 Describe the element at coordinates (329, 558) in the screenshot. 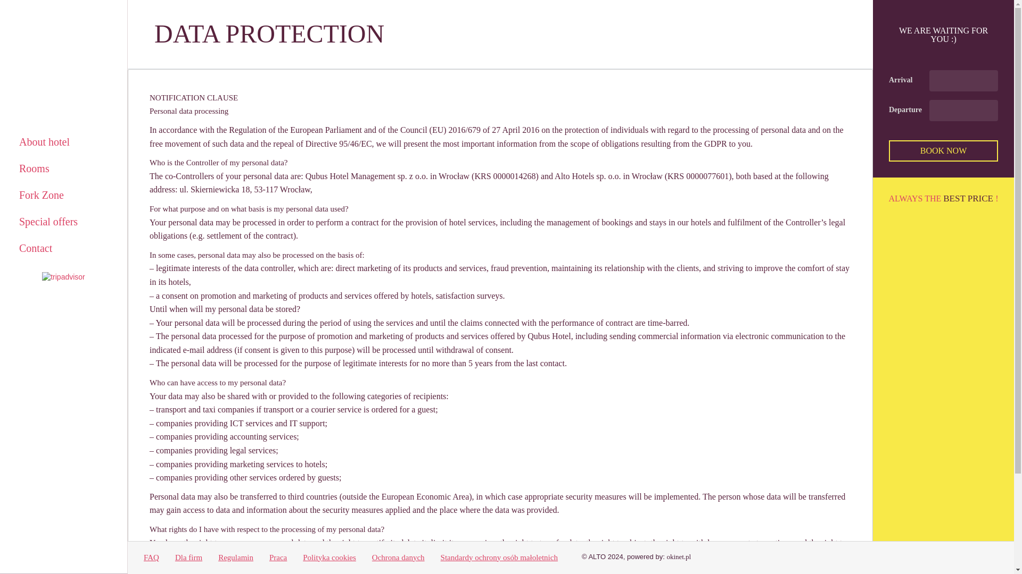

I see `Polityka cookies` at that location.